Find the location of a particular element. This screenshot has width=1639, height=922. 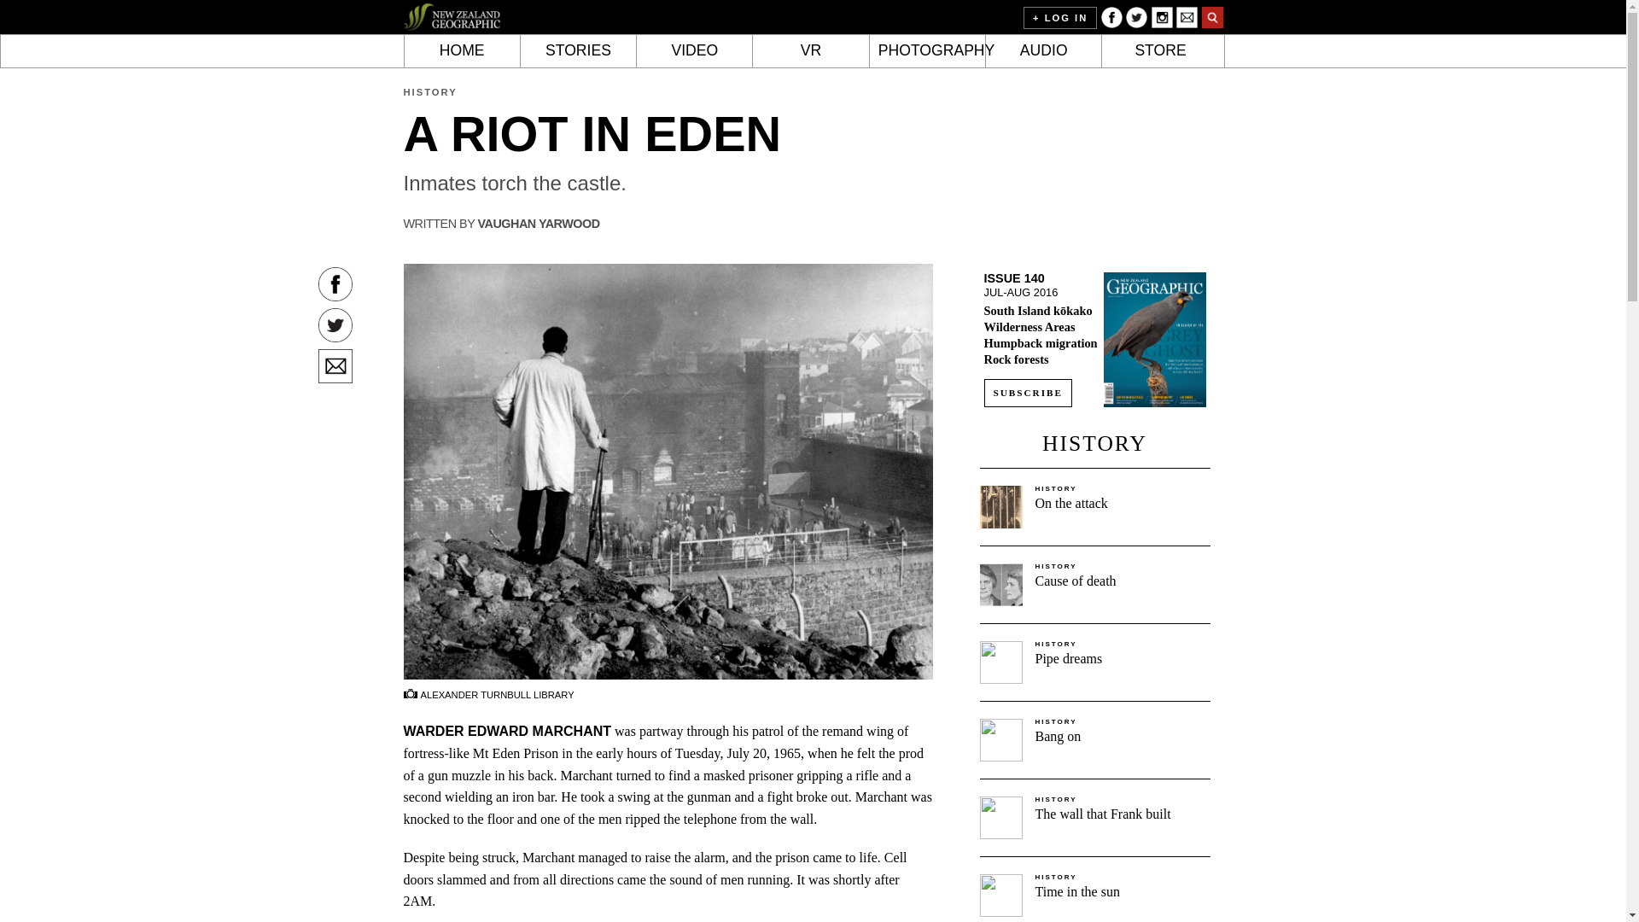

HISTORY is located at coordinates (430, 92).